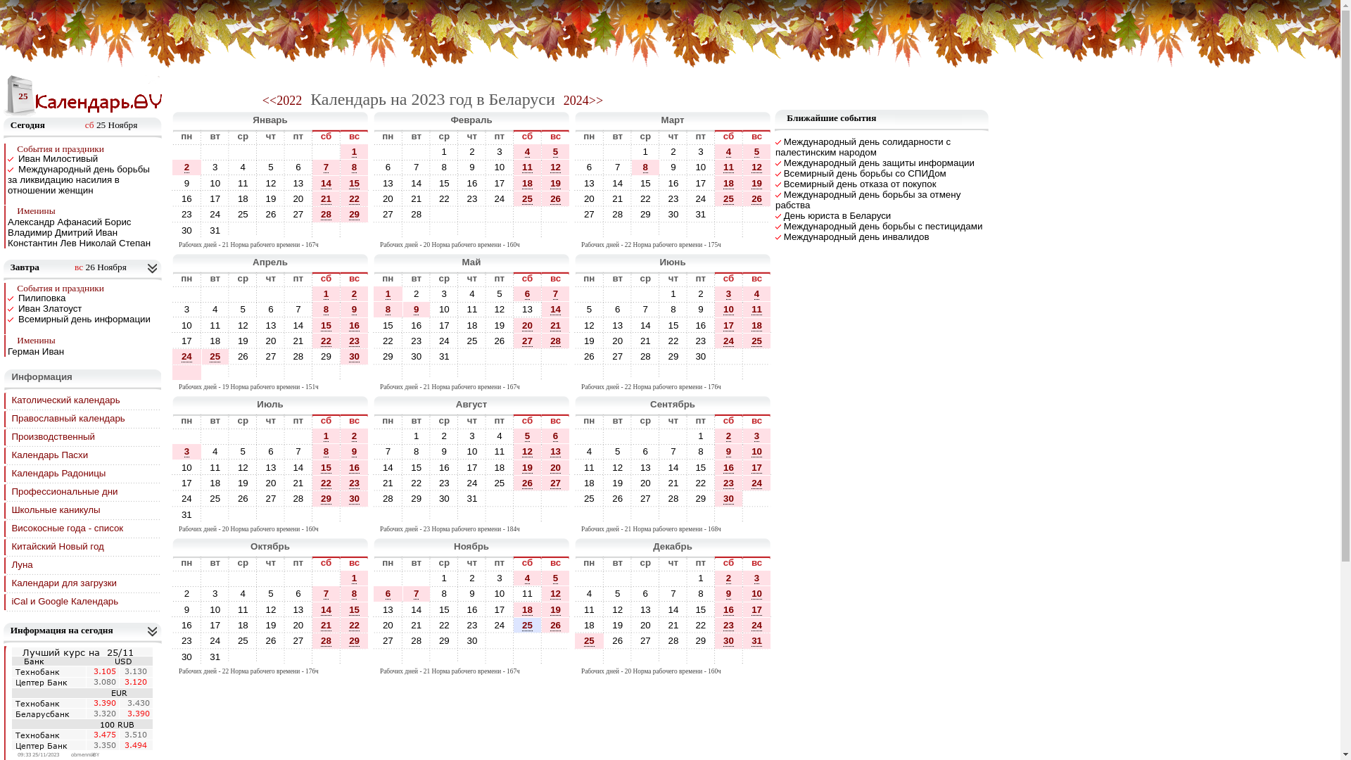 Image resolution: width=1351 pixels, height=760 pixels. What do you see at coordinates (590, 214) in the screenshot?
I see `27` at bounding box center [590, 214].